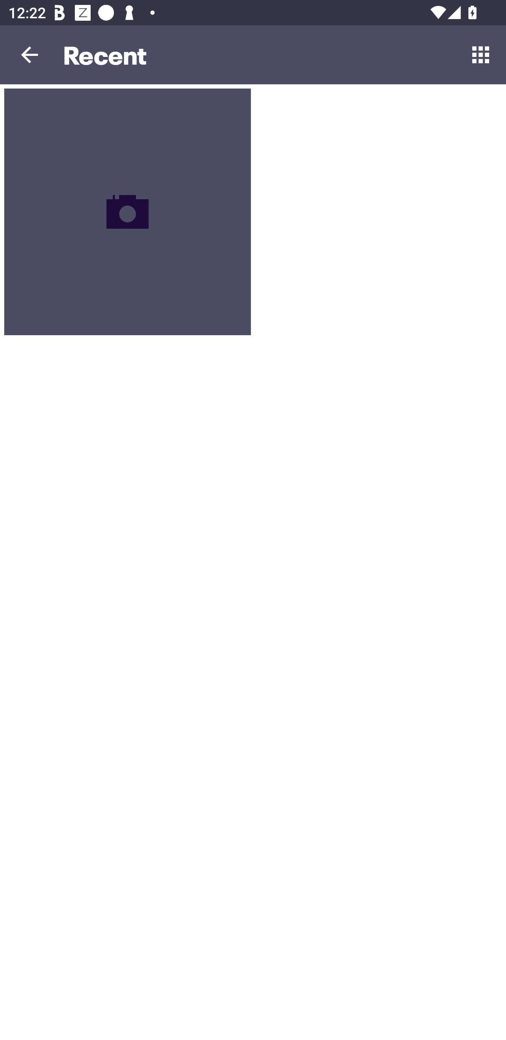  What do you see at coordinates (30, 54) in the screenshot?
I see `Navigate up` at bounding box center [30, 54].